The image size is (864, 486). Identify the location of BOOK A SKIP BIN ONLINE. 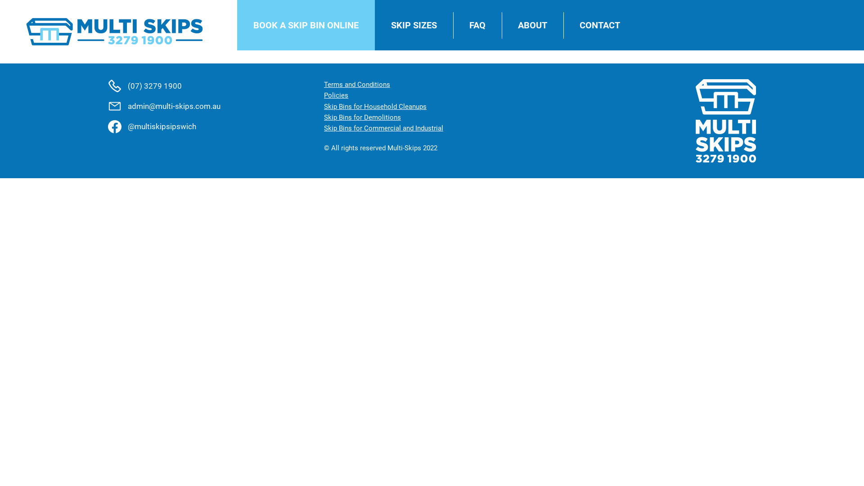
(306, 25).